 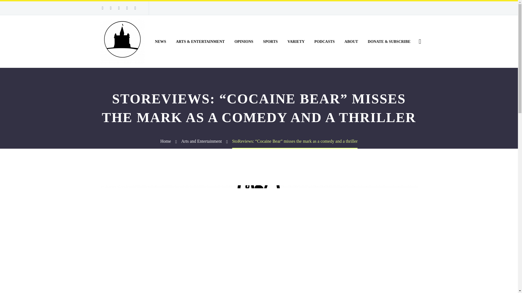 What do you see at coordinates (166, 141) in the screenshot?
I see `Home` at bounding box center [166, 141].